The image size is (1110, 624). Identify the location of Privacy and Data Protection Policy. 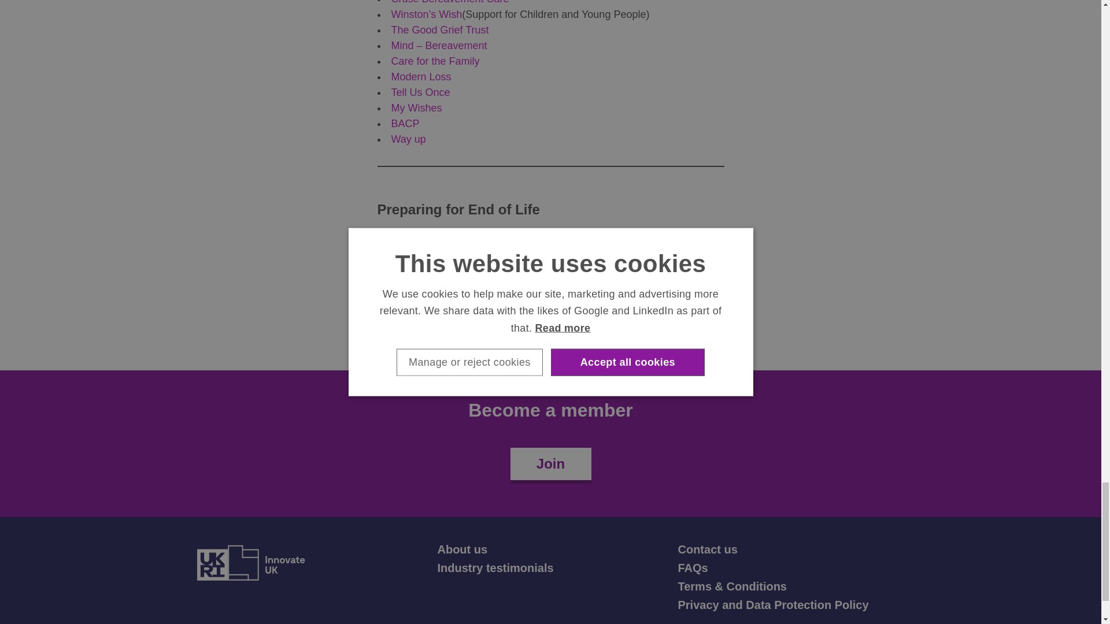
(772, 604).